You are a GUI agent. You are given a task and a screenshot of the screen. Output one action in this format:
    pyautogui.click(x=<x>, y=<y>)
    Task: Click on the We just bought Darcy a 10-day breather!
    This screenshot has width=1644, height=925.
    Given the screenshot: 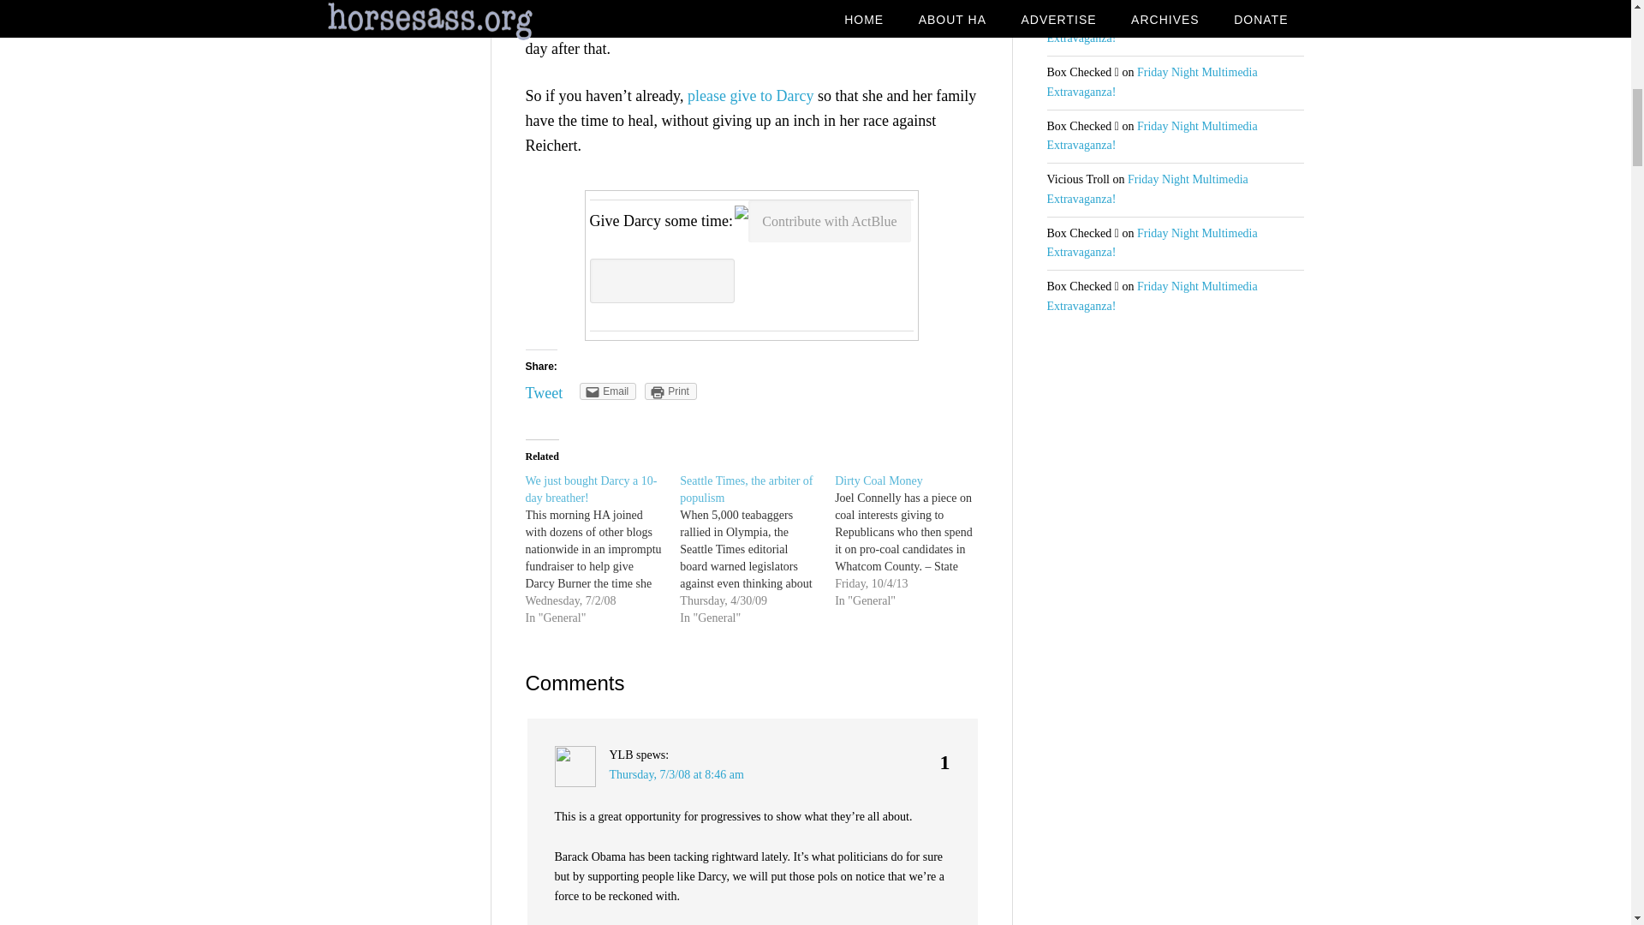 What is the action you would take?
    pyautogui.click(x=592, y=489)
    